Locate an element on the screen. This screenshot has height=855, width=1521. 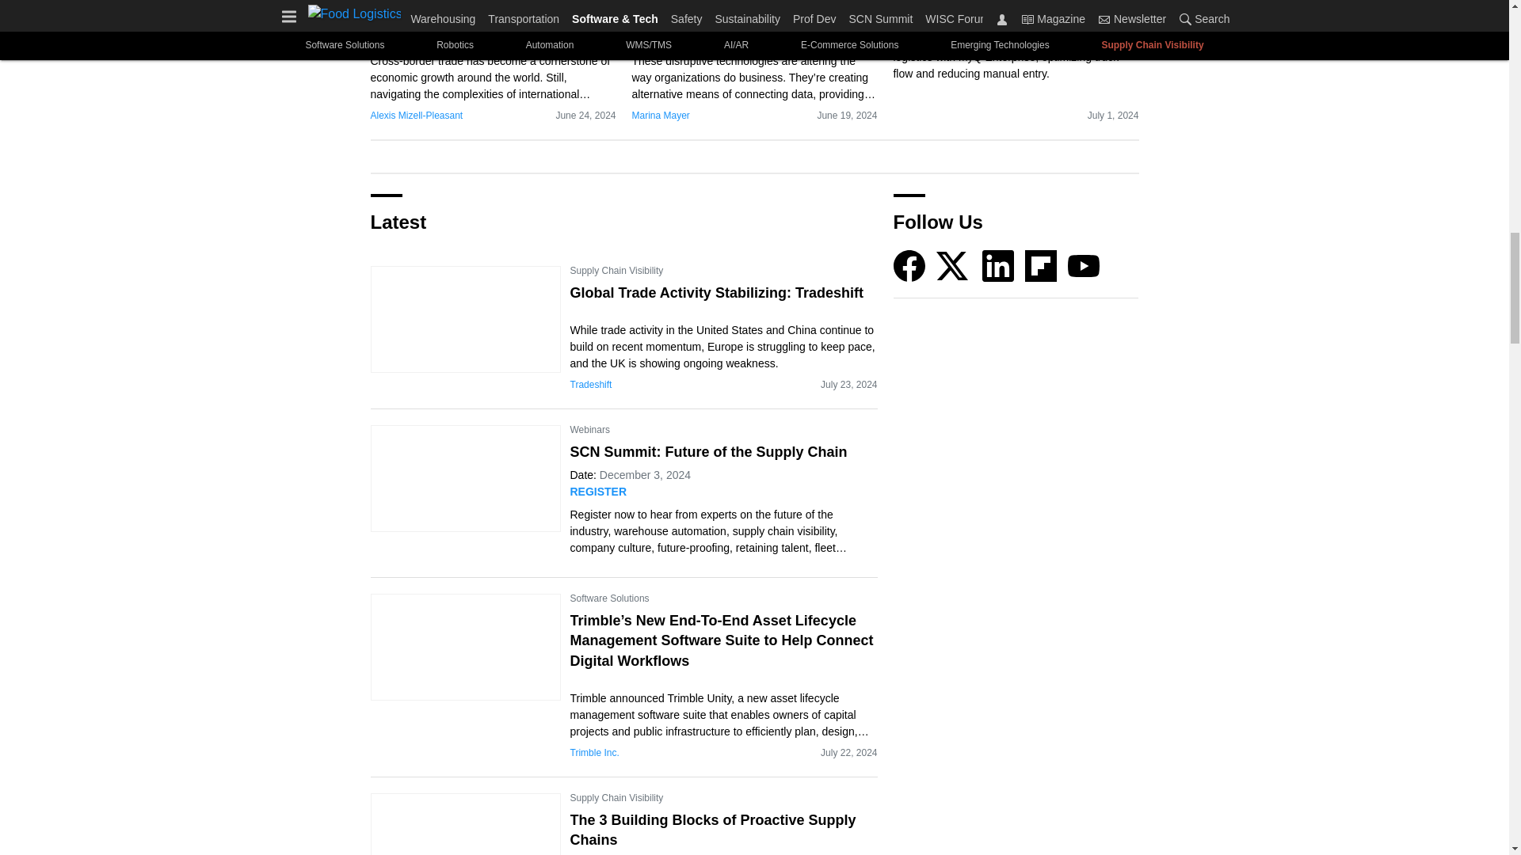
Facebook icon is located at coordinates (909, 266).